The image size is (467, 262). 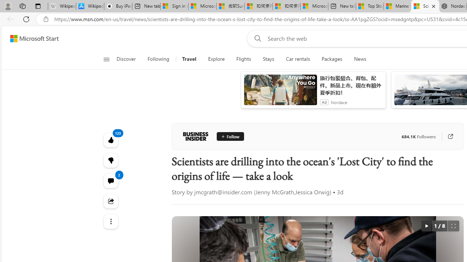 What do you see at coordinates (298, 59) in the screenshot?
I see `Car rentals` at bounding box center [298, 59].